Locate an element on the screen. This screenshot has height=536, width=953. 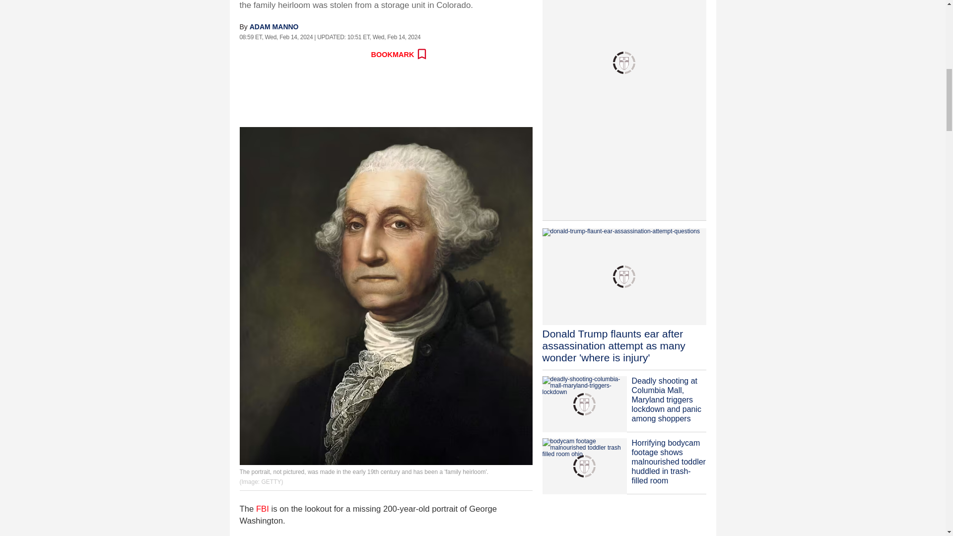
Copy link is located at coordinates (356, 55).